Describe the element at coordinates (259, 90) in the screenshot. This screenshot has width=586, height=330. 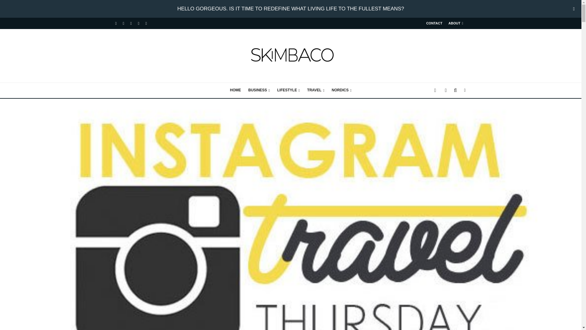
I see `BUSINESS` at that location.